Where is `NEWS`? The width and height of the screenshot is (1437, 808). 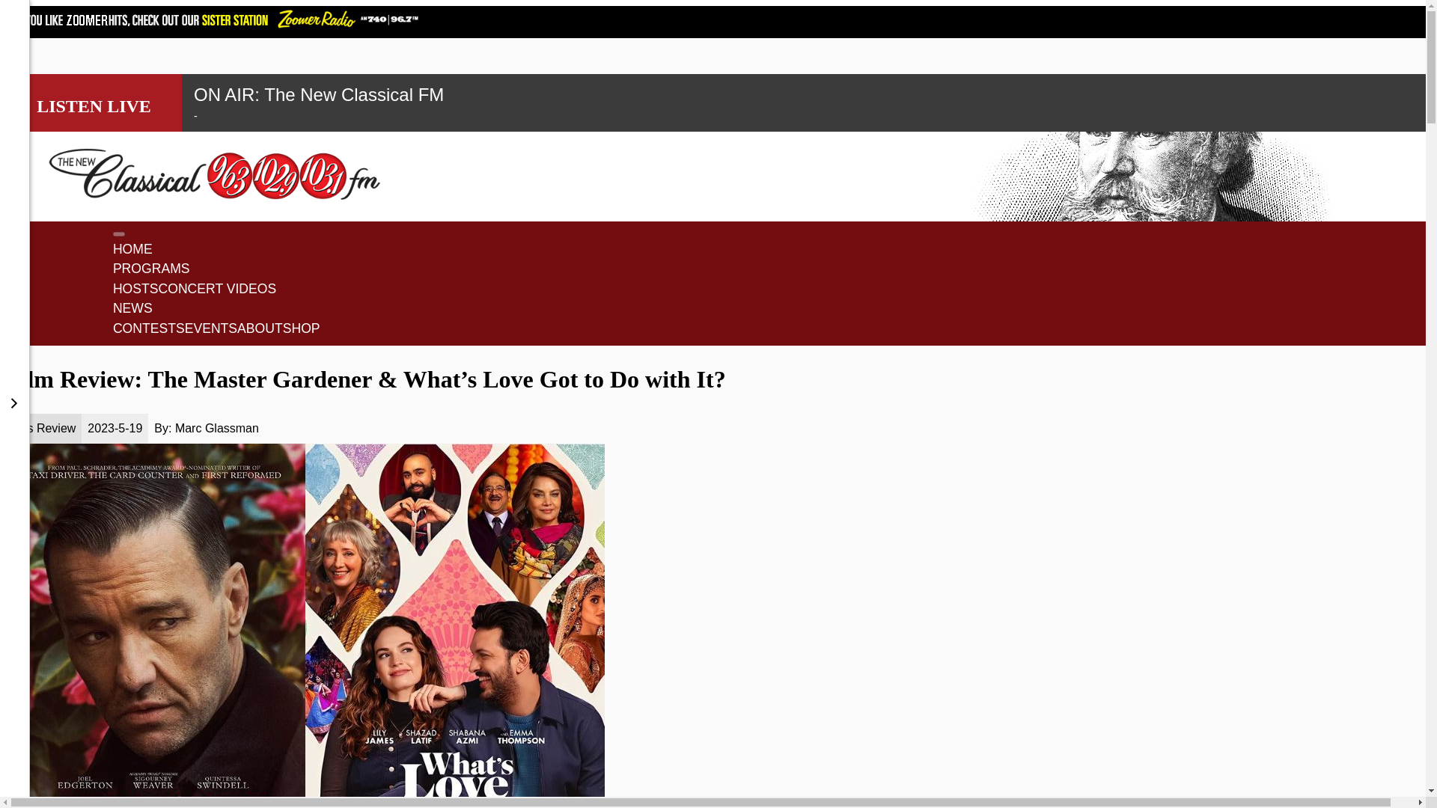 NEWS is located at coordinates (132, 310).